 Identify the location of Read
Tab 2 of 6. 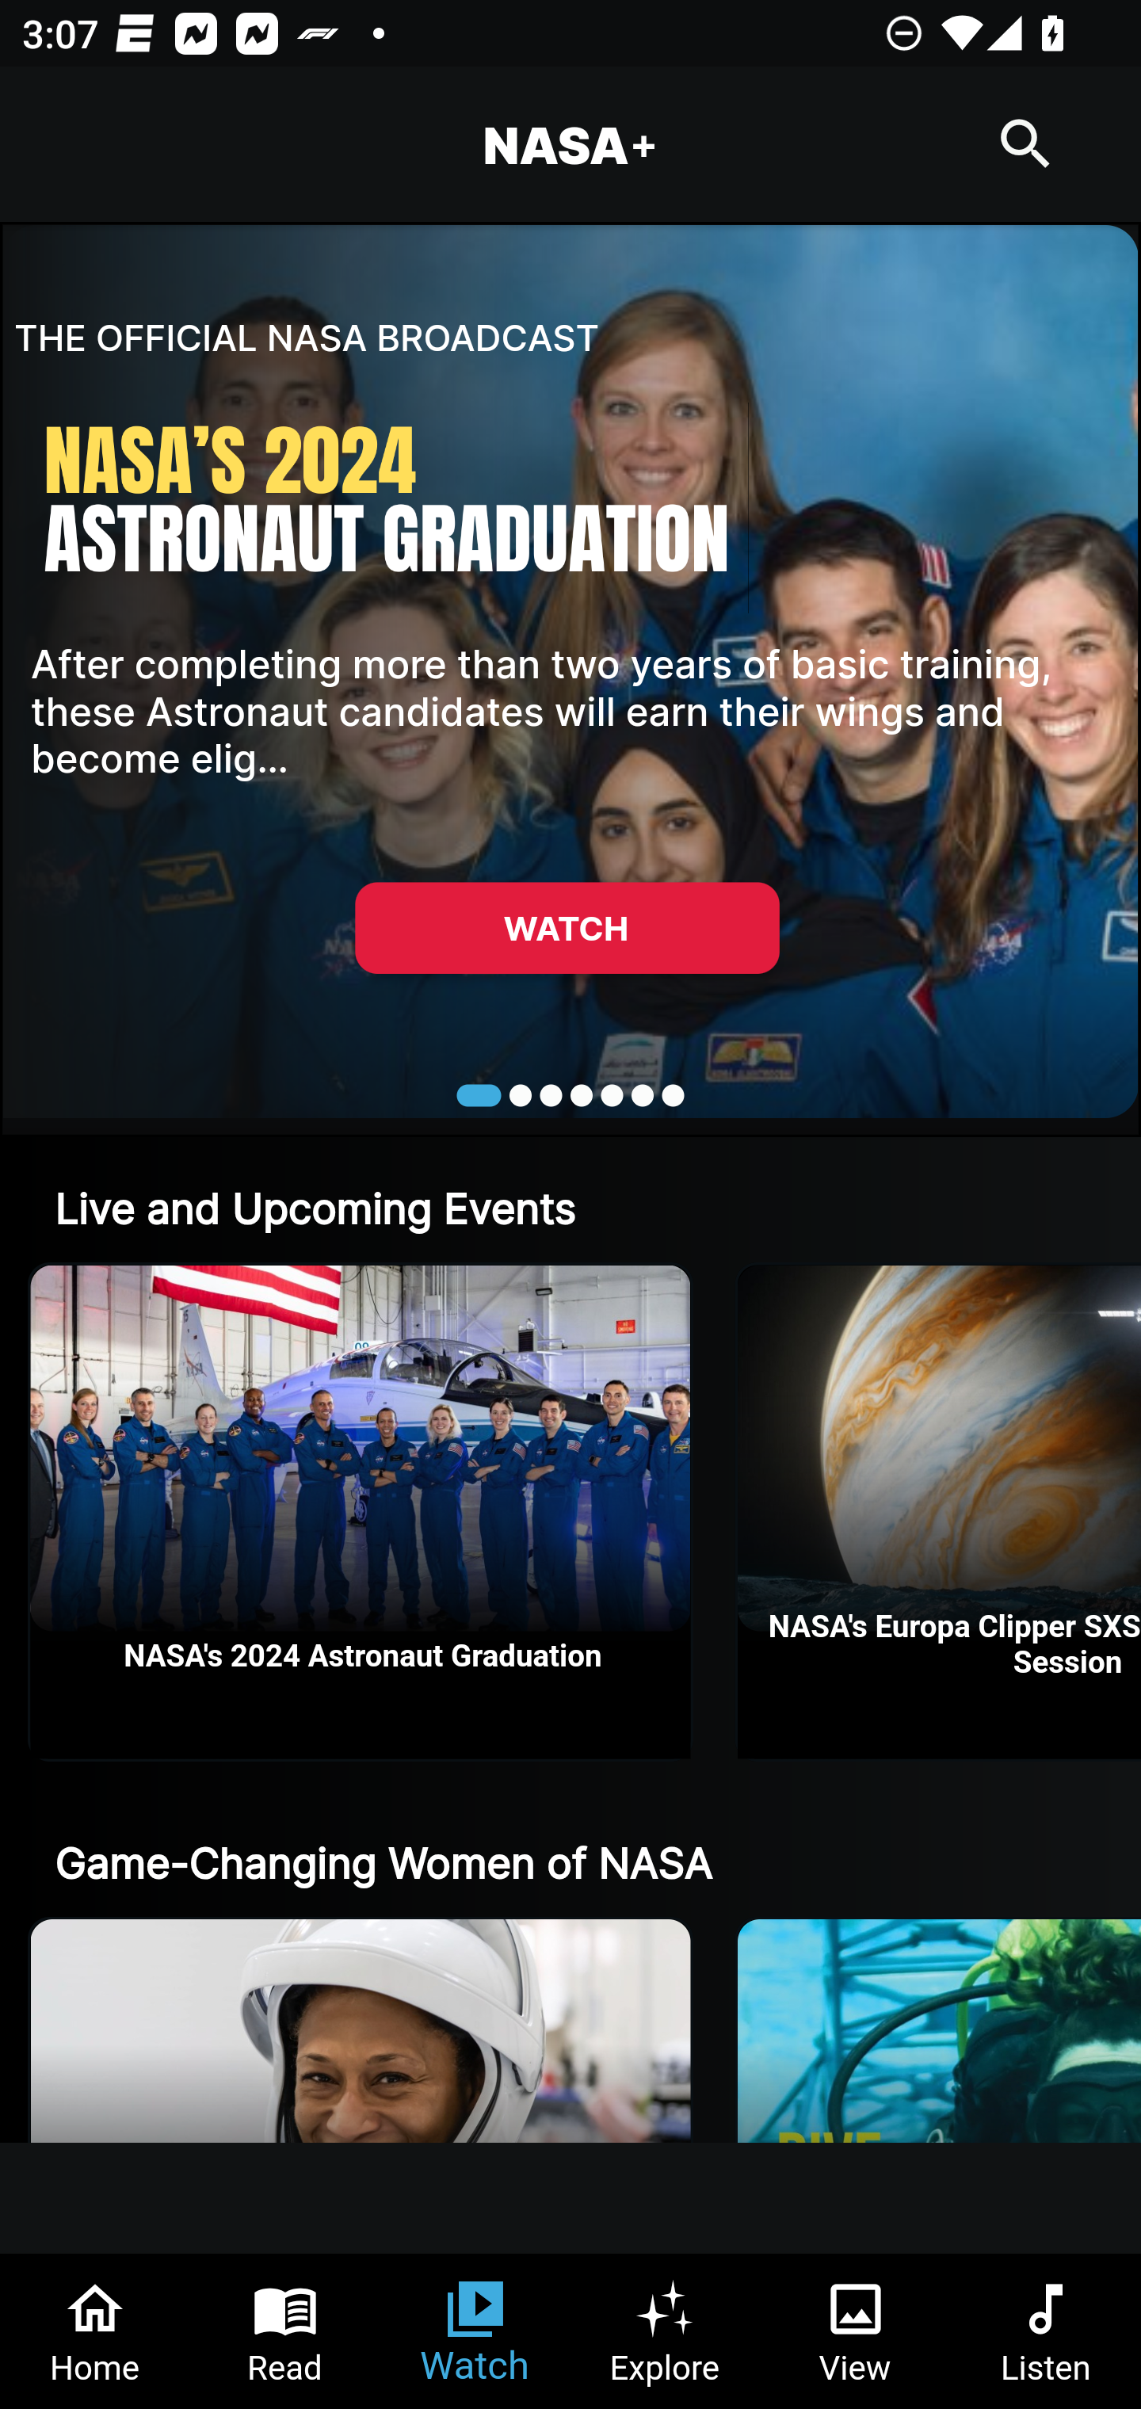
(285, 2331).